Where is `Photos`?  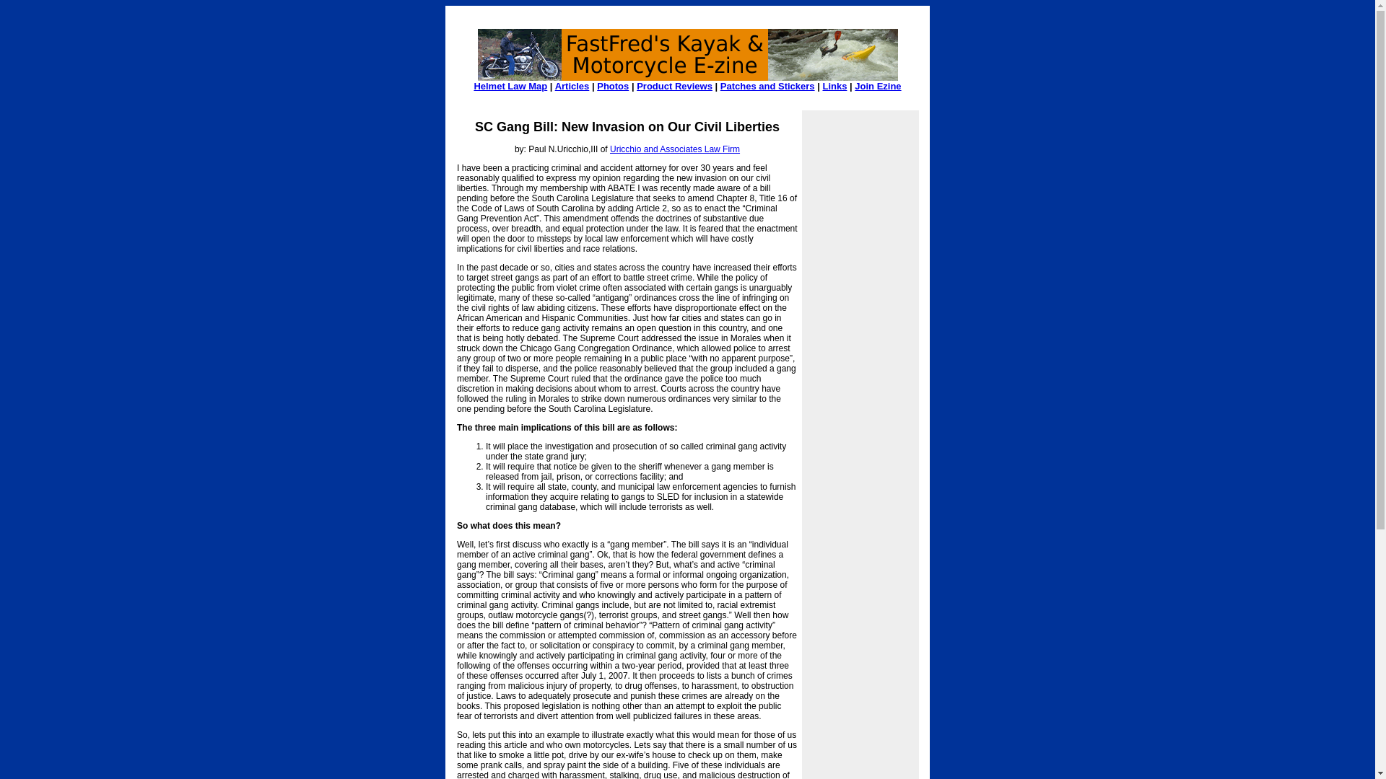 Photos is located at coordinates (613, 87).